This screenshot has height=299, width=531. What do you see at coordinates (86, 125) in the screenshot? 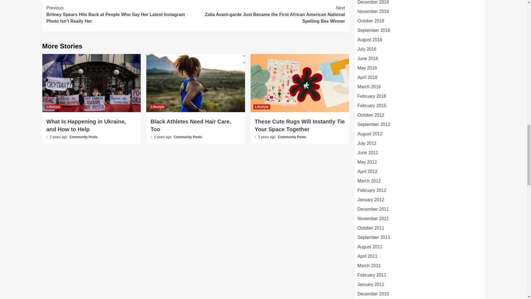
I see `What Is Happening in Ukraine, and How to Help` at bounding box center [86, 125].